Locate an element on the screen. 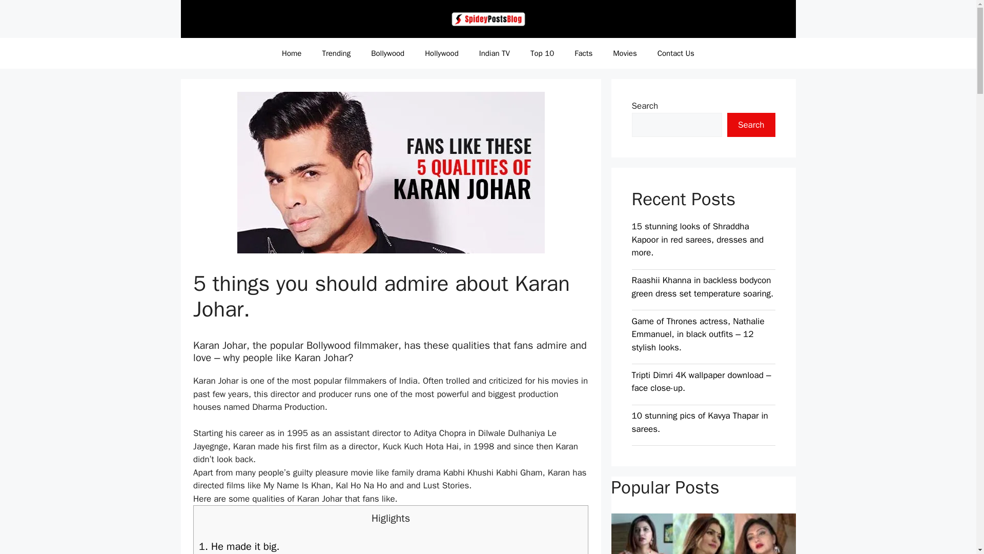  Trending is located at coordinates (336, 53).